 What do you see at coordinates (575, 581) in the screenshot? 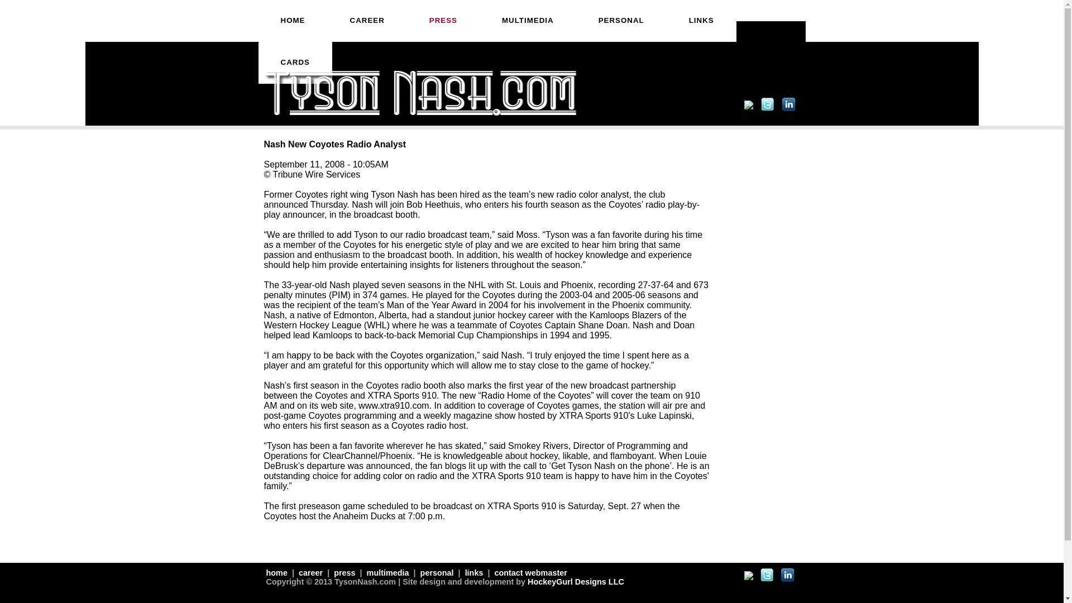
I see `HockeyGurl Designs LLC` at bounding box center [575, 581].